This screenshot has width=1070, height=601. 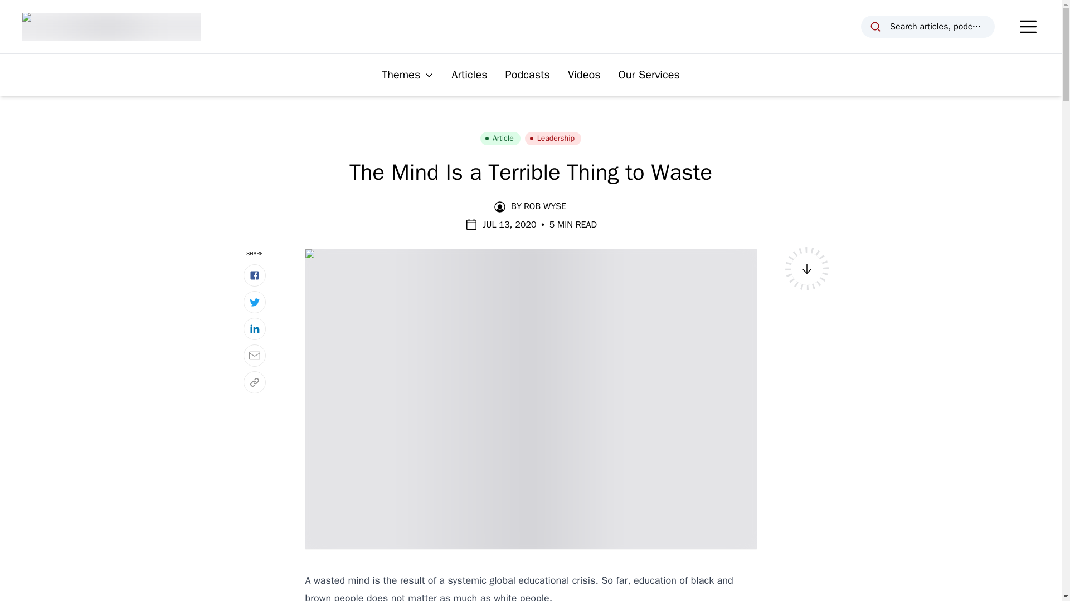 What do you see at coordinates (649, 75) in the screenshot?
I see `Our Services` at bounding box center [649, 75].